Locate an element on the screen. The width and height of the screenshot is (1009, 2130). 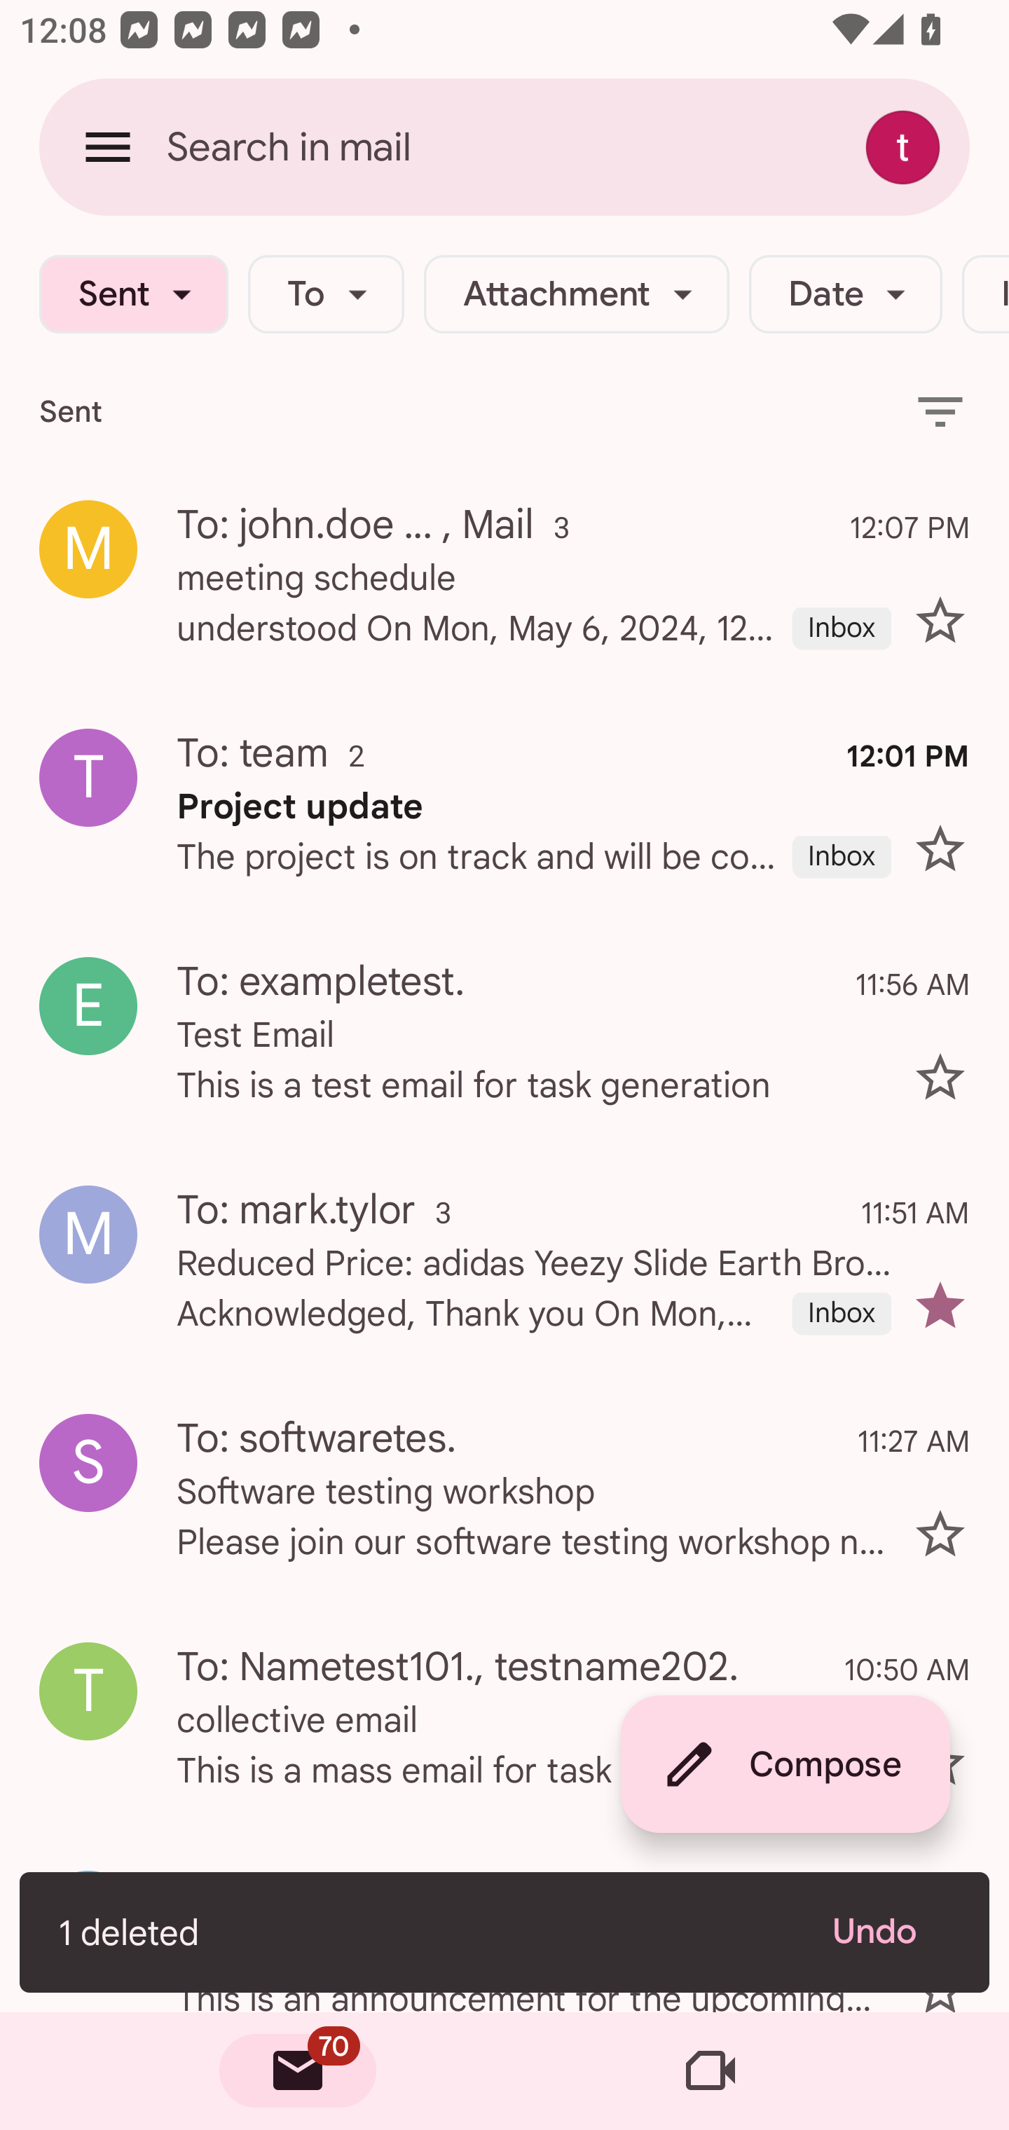
Compose is located at coordinates (785, 1764).